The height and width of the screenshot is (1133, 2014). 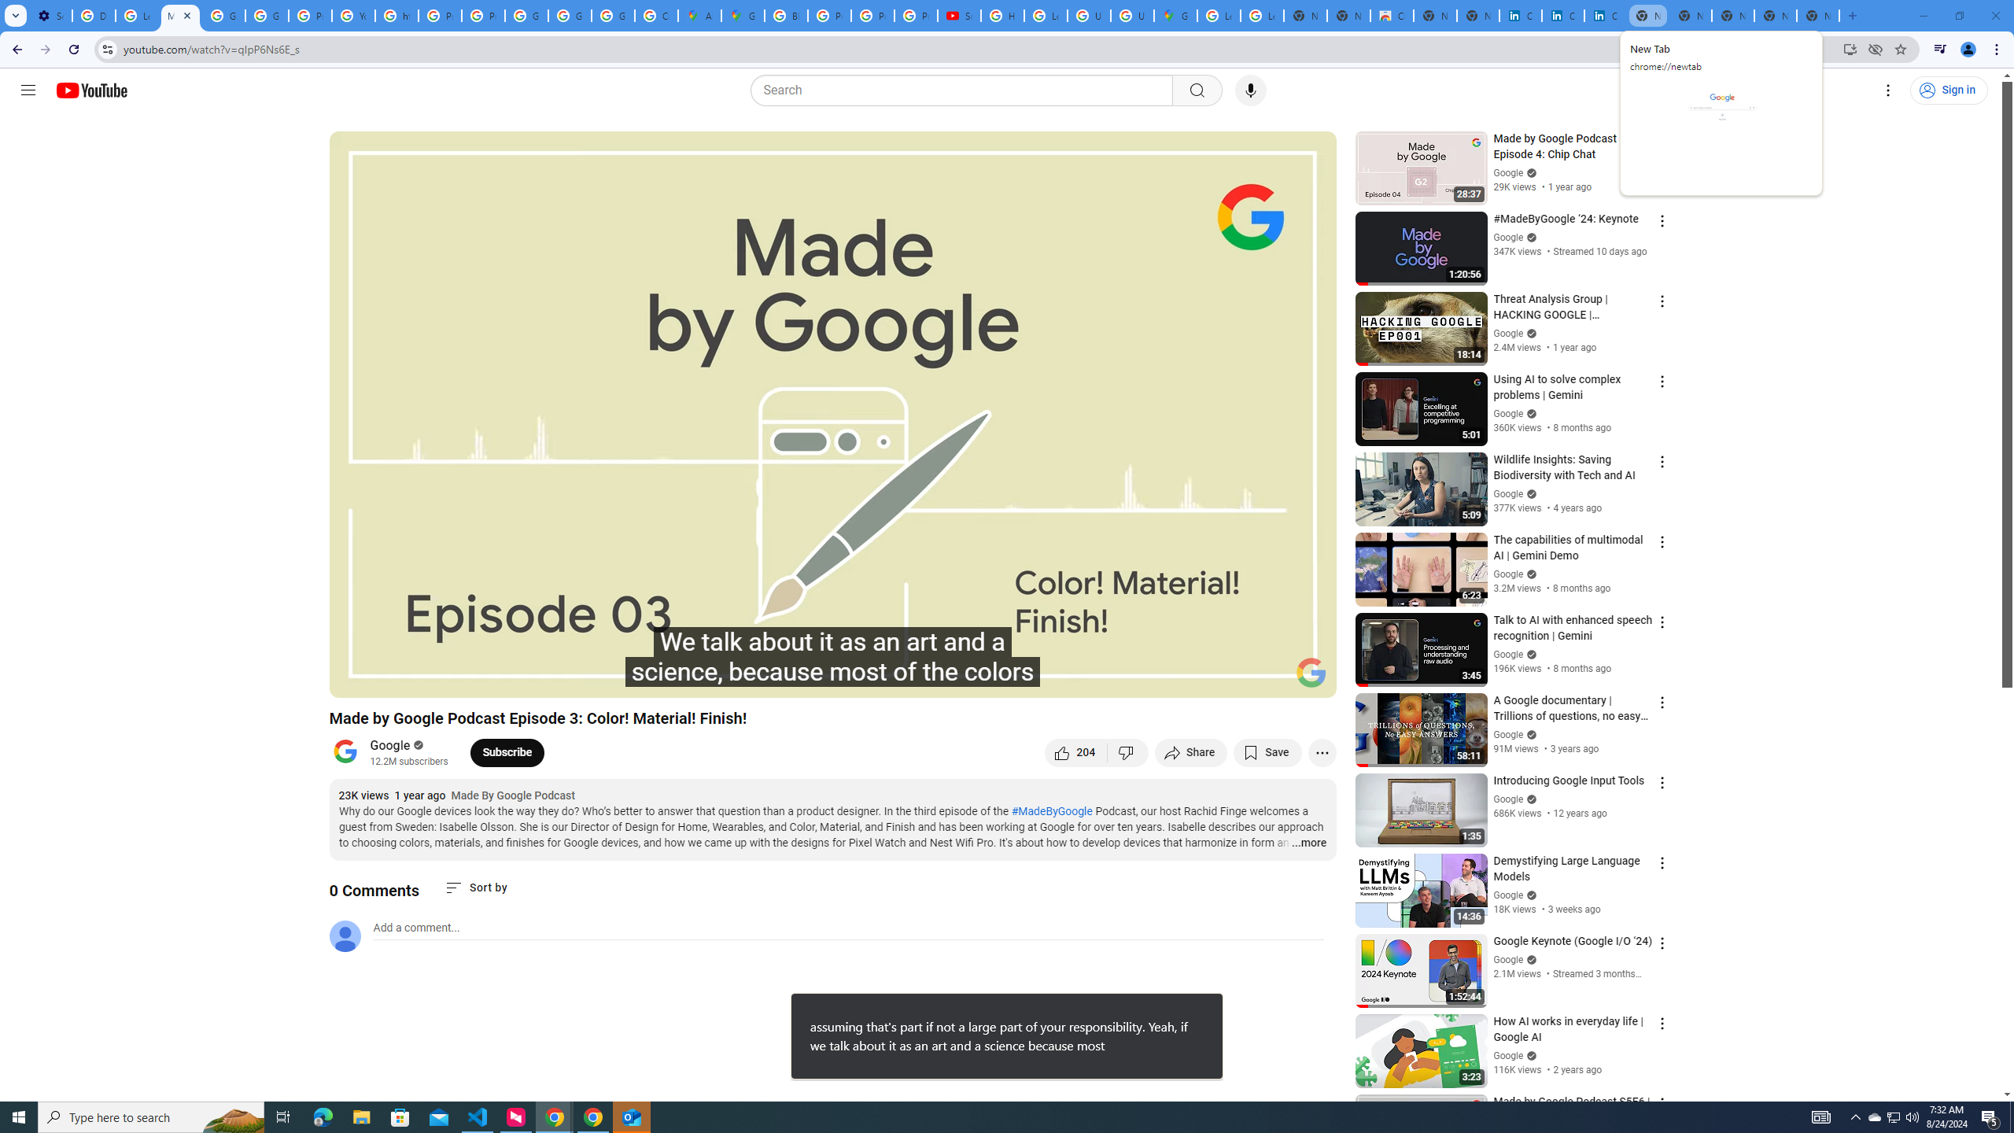 What do you see at coordinates (1322, 752) in the screenshot?
I see `More actions` at bounding box center [1322, 752].